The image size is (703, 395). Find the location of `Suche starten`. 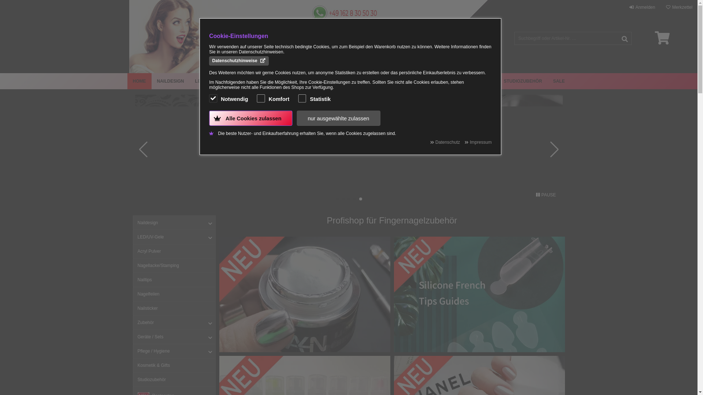

Suche starten is located at coordinates (625, 39).